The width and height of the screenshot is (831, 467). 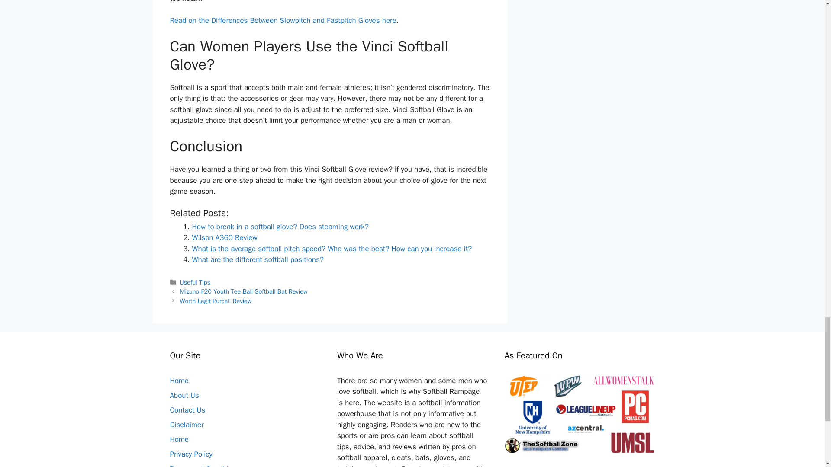 I want to click on What are the different softball positions?, so click(x=258, y=259).